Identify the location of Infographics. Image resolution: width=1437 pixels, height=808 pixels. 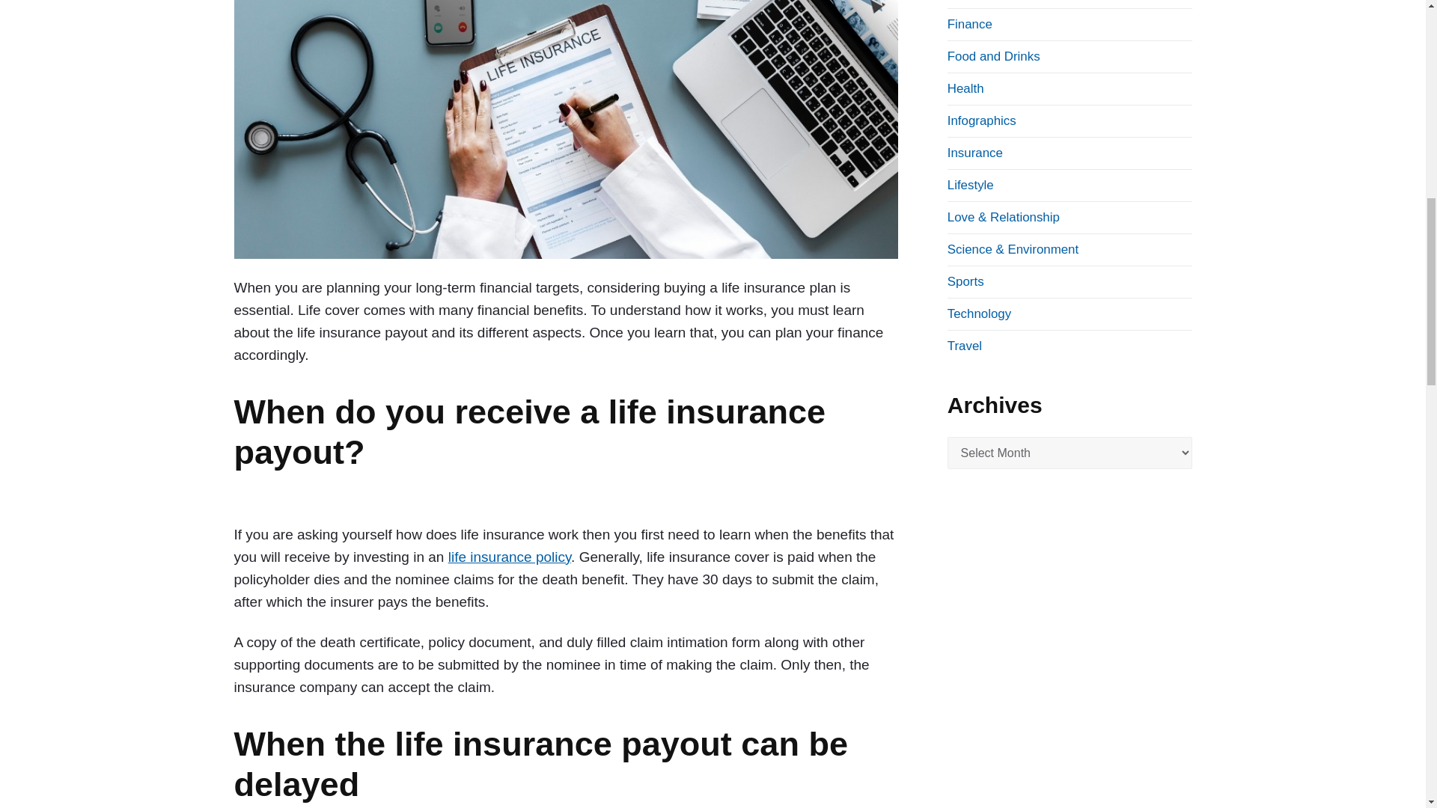
(981, 120).